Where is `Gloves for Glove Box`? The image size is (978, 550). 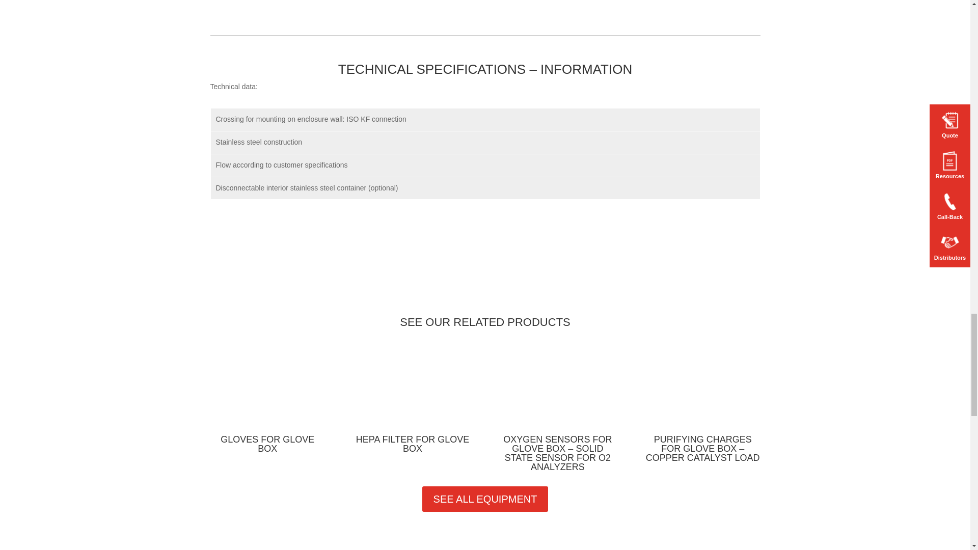
Gloves for Glove Box is located at coordinates (267, 444).